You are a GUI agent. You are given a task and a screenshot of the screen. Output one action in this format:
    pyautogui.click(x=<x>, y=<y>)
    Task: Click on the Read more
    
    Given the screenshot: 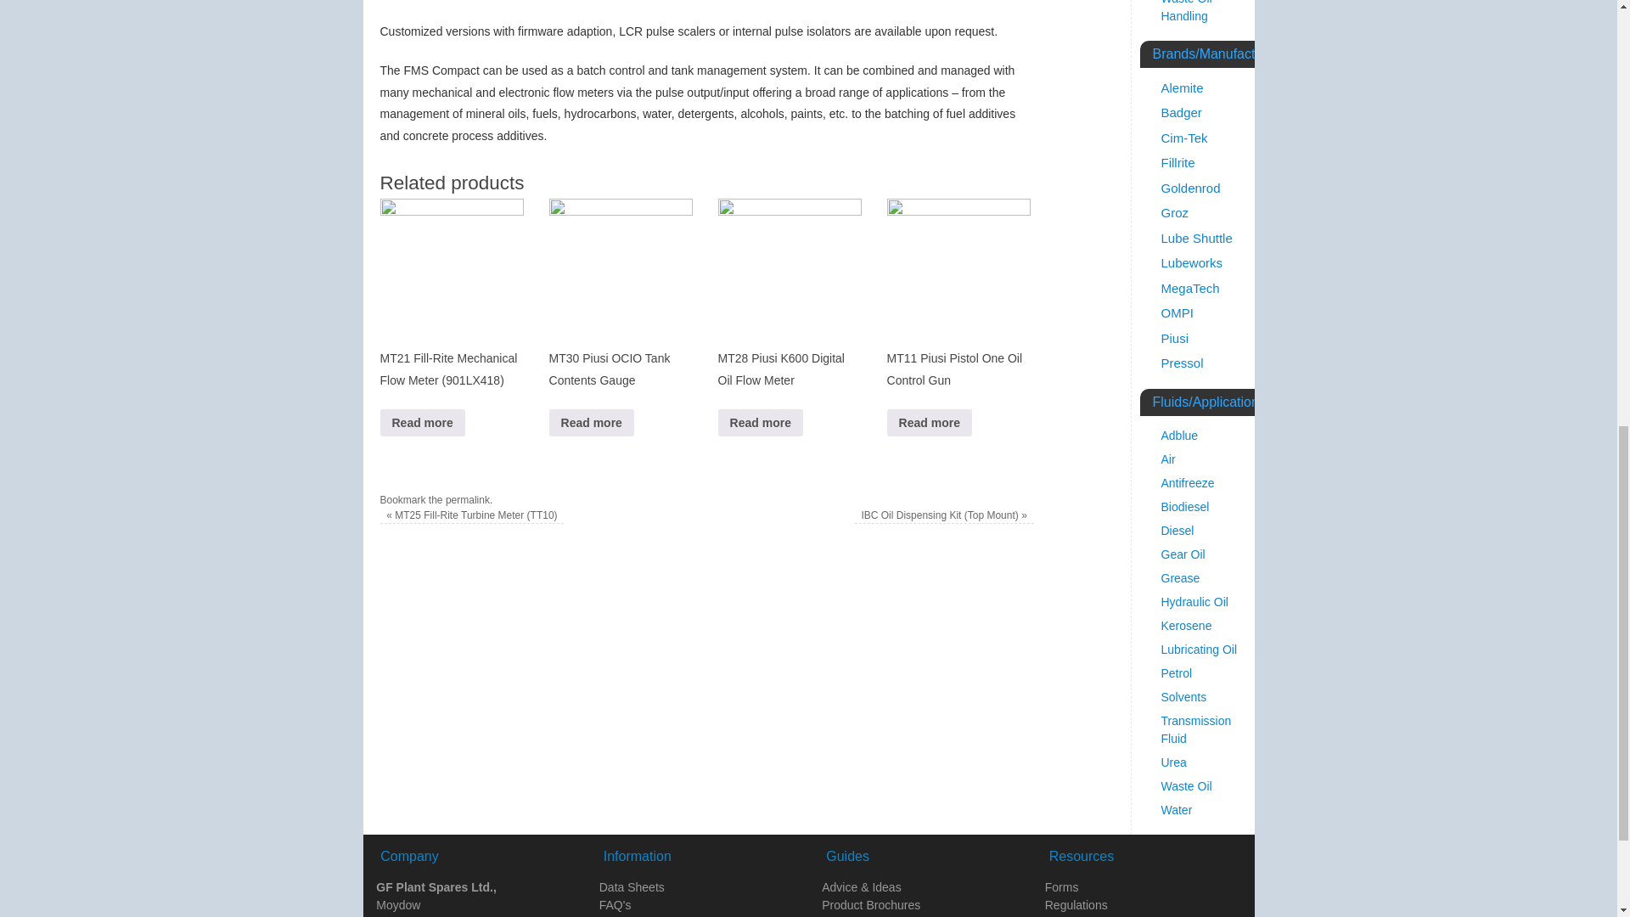 What is the action you would take?
    pyautogui.click(x=761, y=422)
    